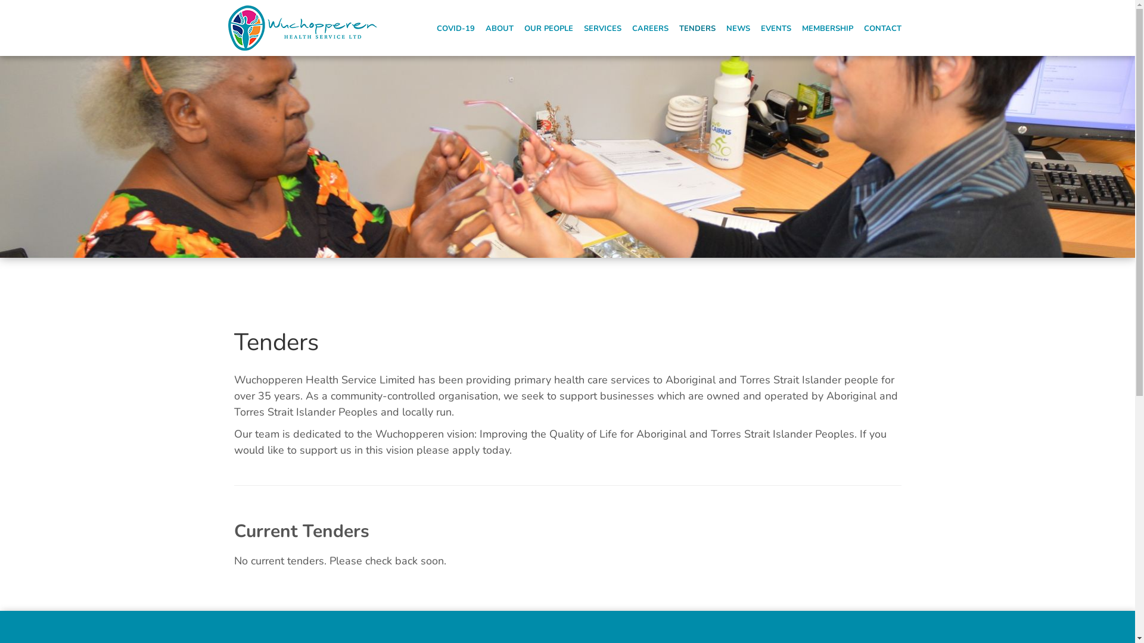  I want to click on EVENTS, so click(776, 29).